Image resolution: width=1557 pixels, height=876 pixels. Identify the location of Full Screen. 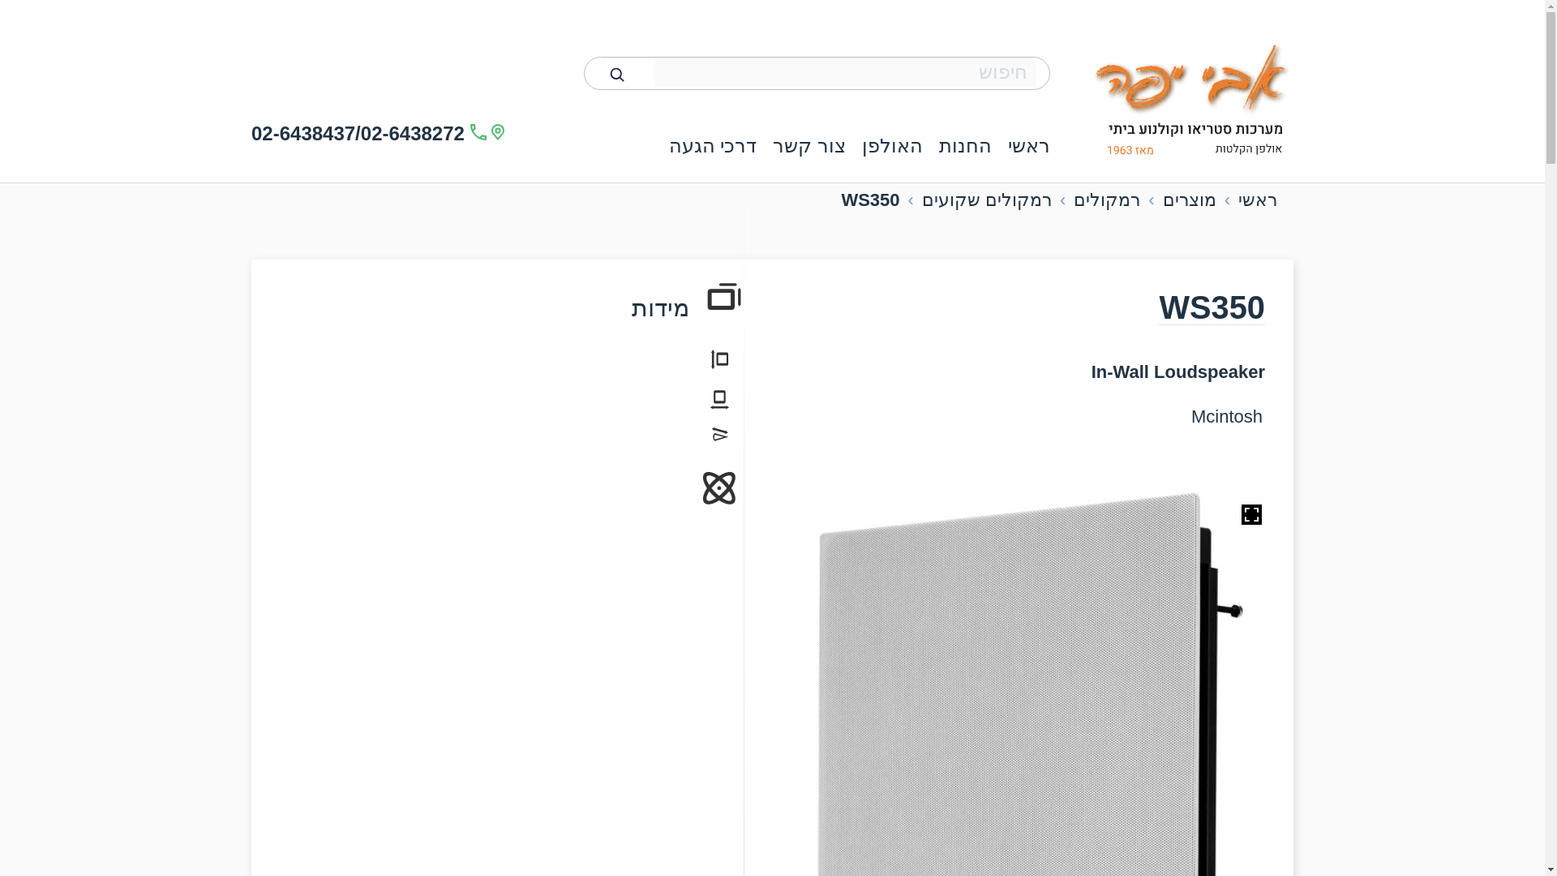
(1250, 514).